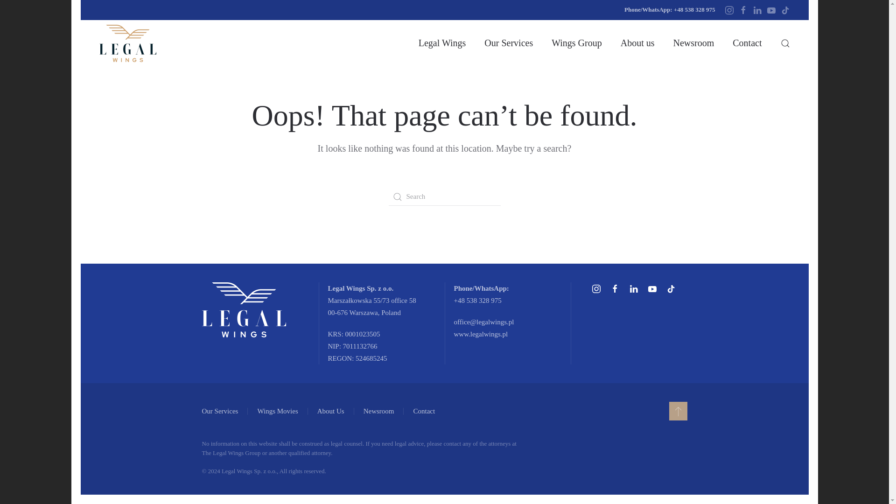 The width and height of the screenshot is (896, 504). What do you see at coordinates (693, 43) in the screenshot?
I see `Wings Group` at bounding box center [693, 43].